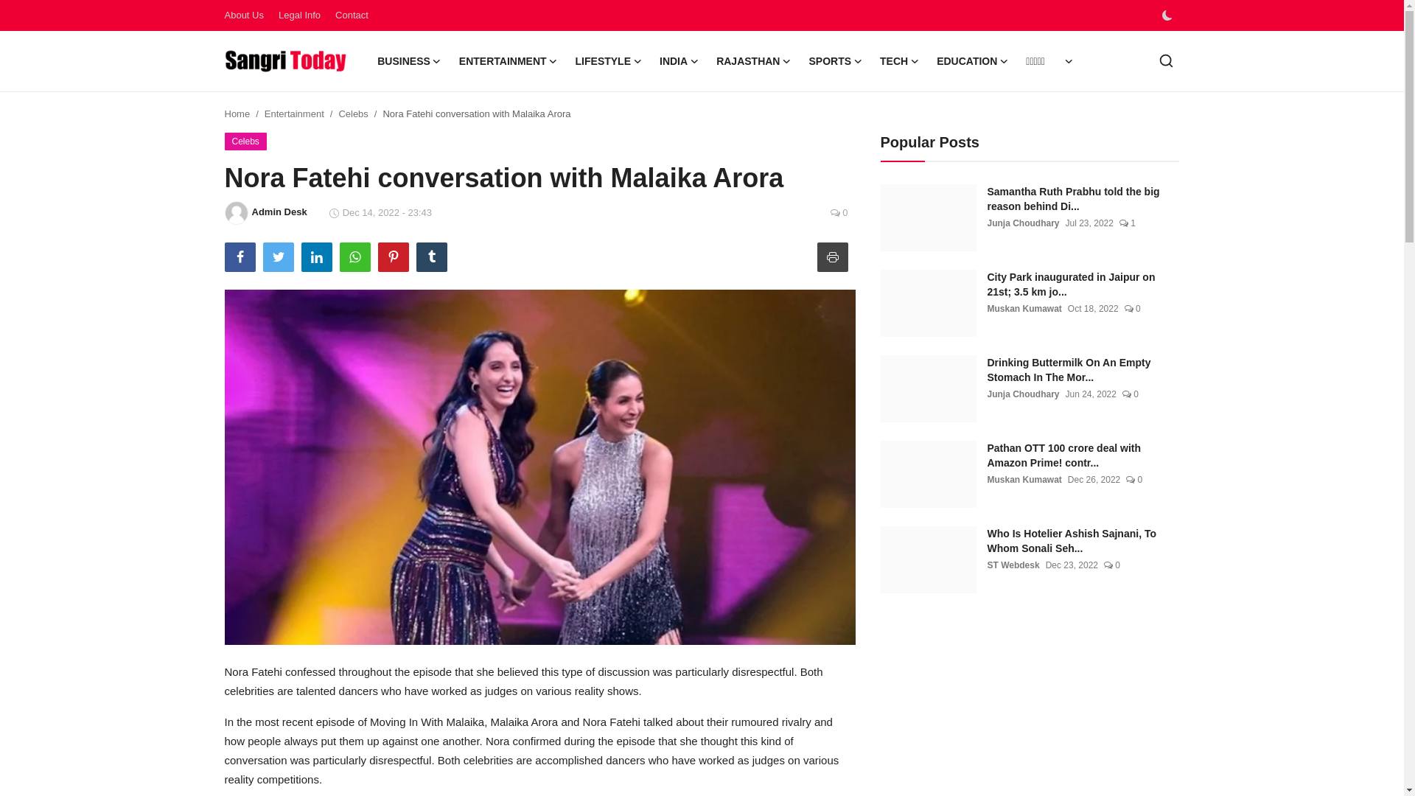 The height and width of the screenshot is (796, 1415). I want to click on dark, so click(1166, 15).